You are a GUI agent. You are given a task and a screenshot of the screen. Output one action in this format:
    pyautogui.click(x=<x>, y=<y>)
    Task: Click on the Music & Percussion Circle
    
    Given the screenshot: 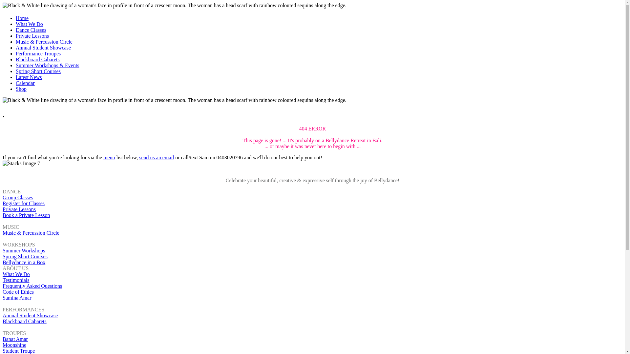 What is the action you would take?
    pyautogui.click(x=31, y=233)
    